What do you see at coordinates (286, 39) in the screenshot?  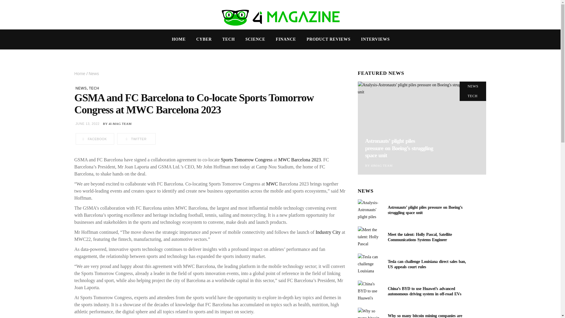 I see `FINANCE` at bounding box center [286, 39].